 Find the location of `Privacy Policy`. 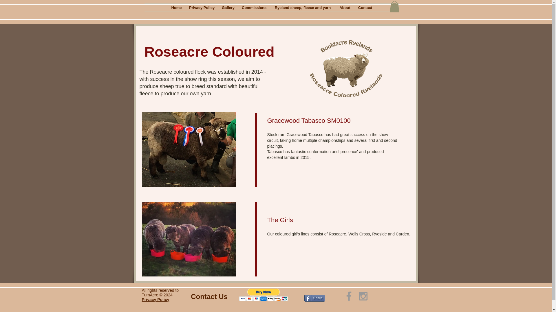

Privacy Policy is located at coordinates (156, 300).